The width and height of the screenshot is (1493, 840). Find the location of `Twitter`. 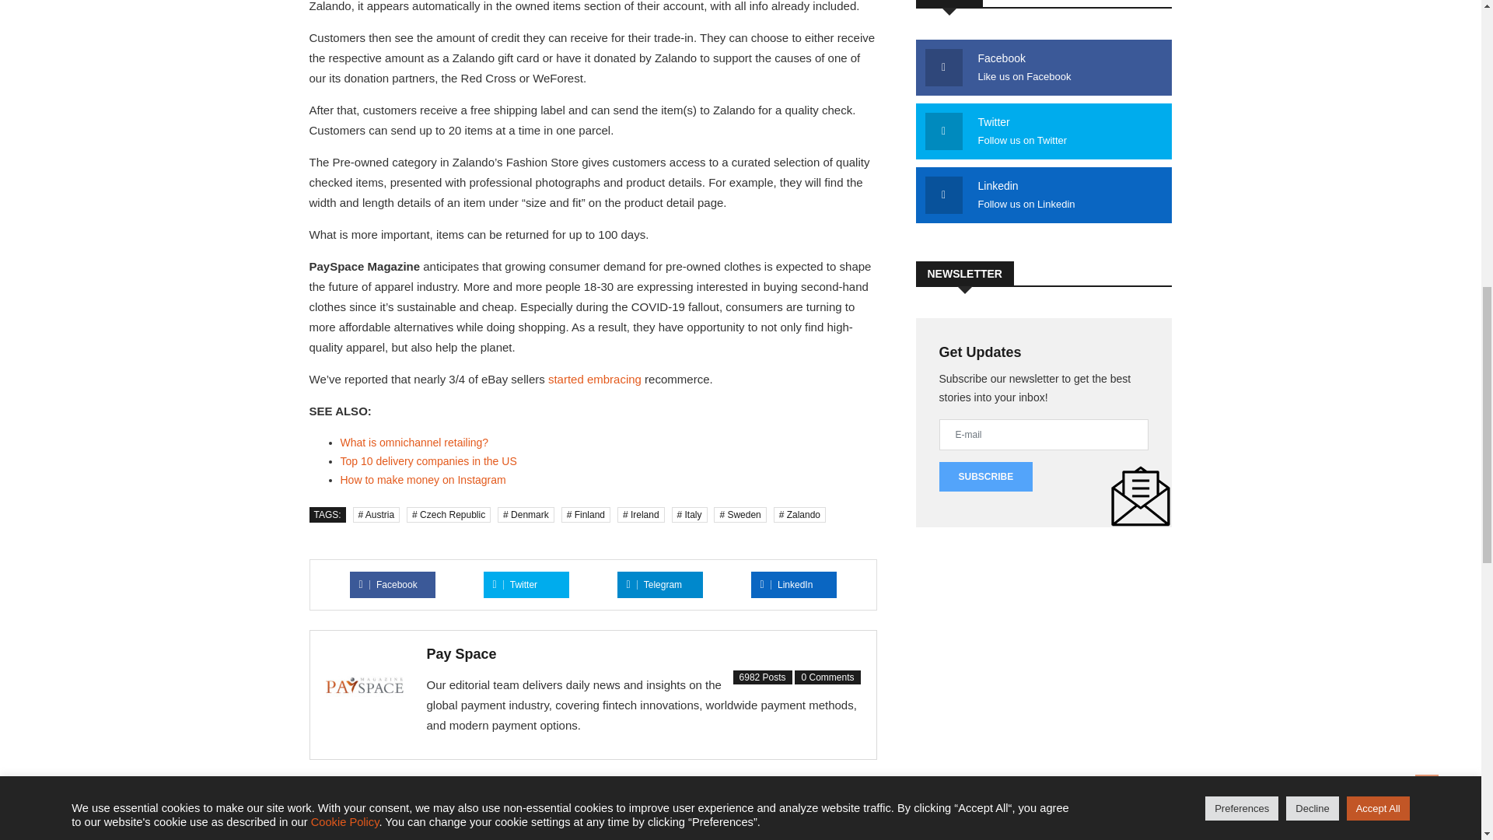

Twitter is located at coordinates (515, 585).